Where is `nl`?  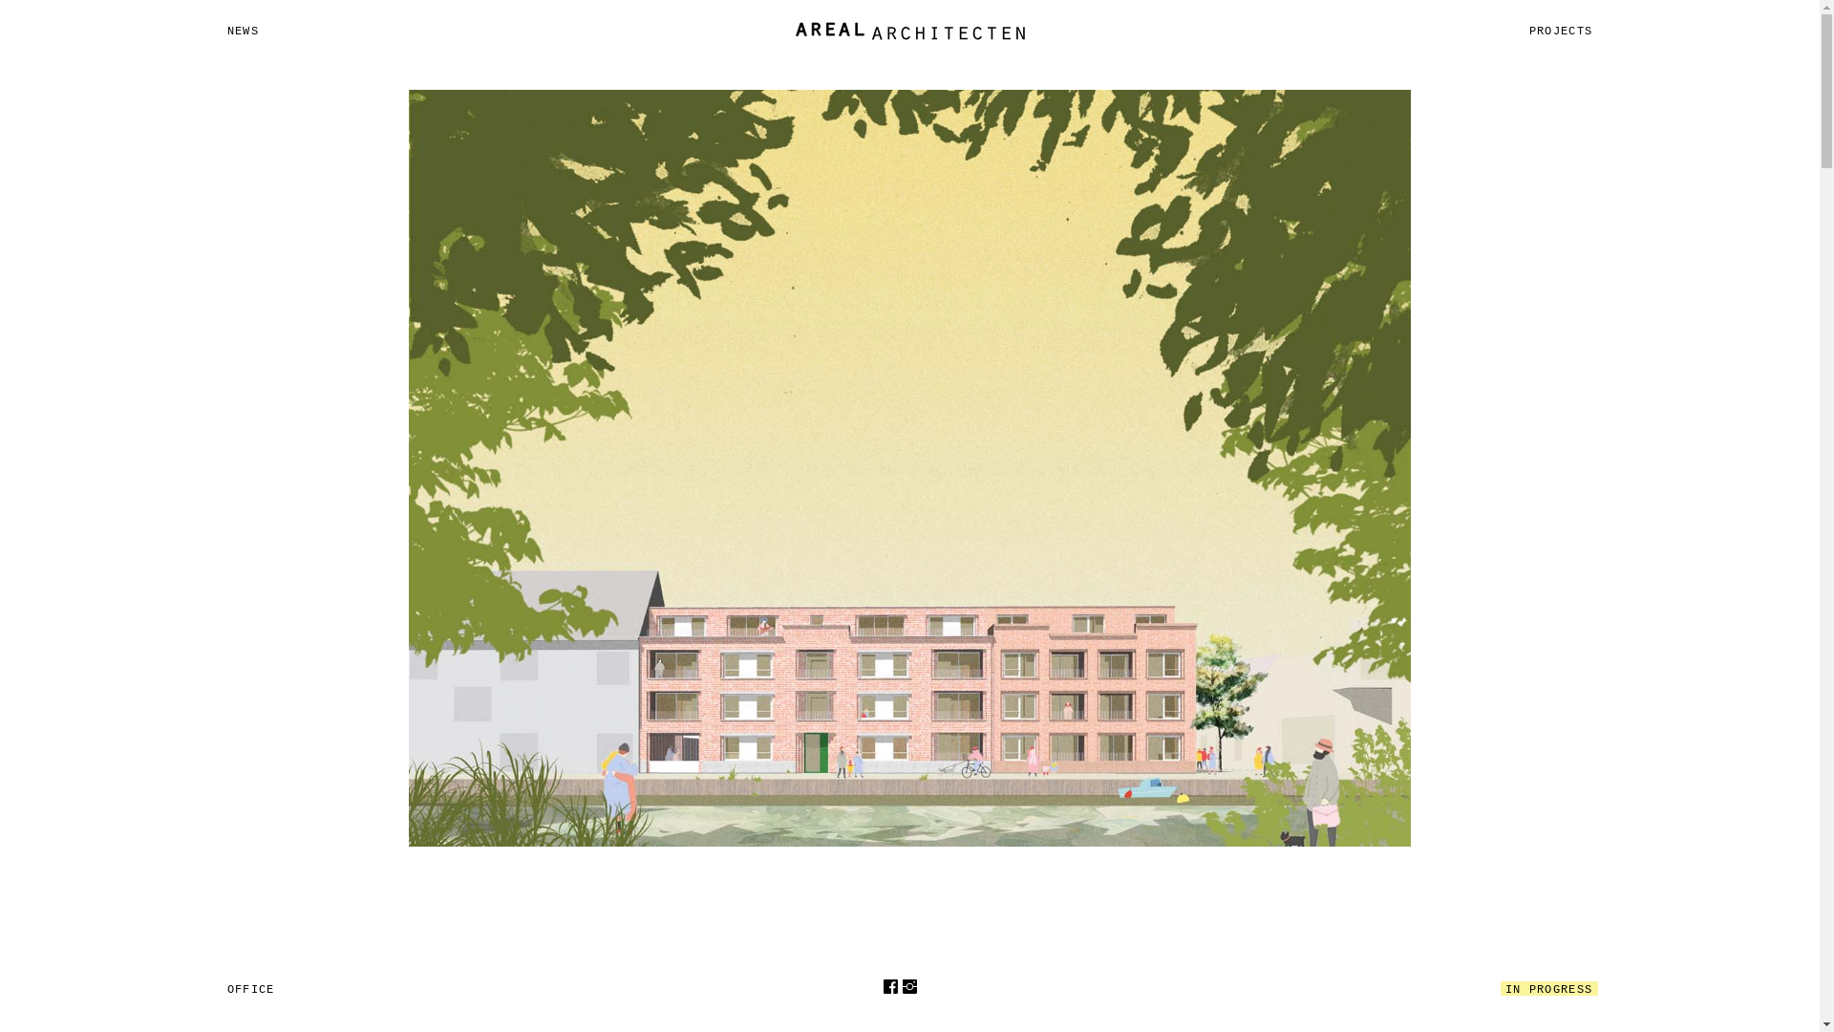 nl is located at coordinates (928, 986).